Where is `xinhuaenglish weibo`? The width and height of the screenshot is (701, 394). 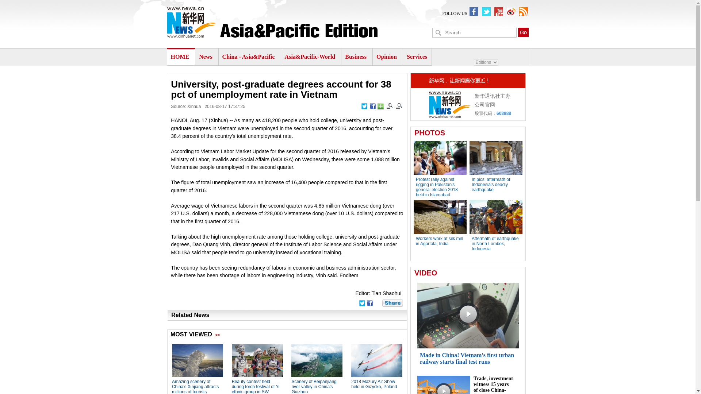 xinhuaenglish weibo is located at coordinates (511, 12).